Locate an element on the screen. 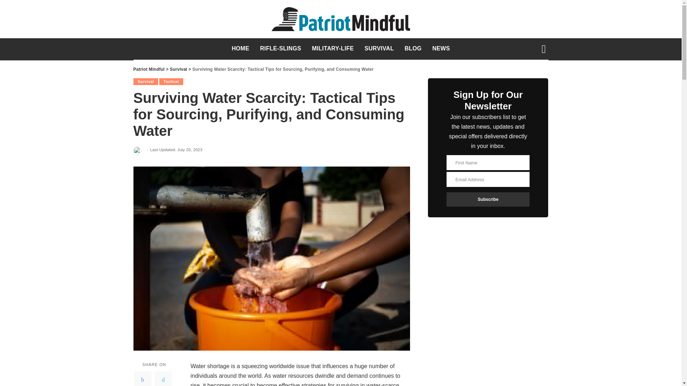  MILITARY-LIFE is located at coordinates (333, 49).